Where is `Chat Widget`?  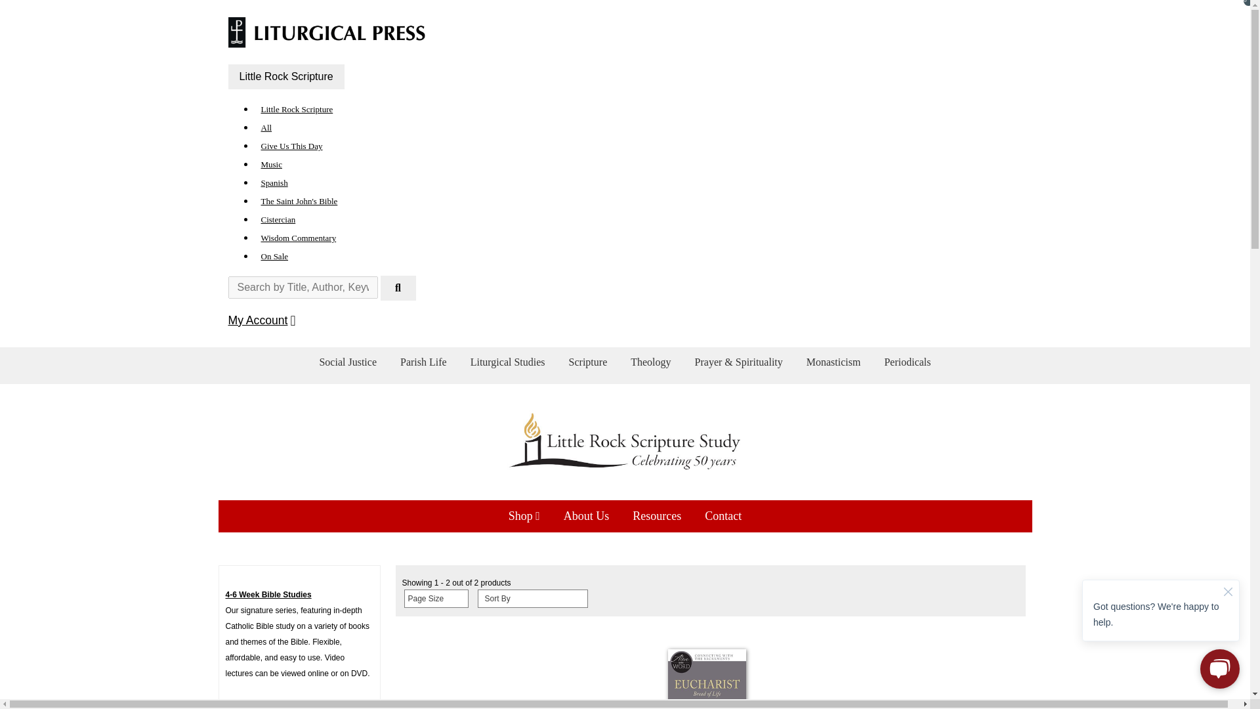 Chat Widget is located at coordinates (1160, 626).